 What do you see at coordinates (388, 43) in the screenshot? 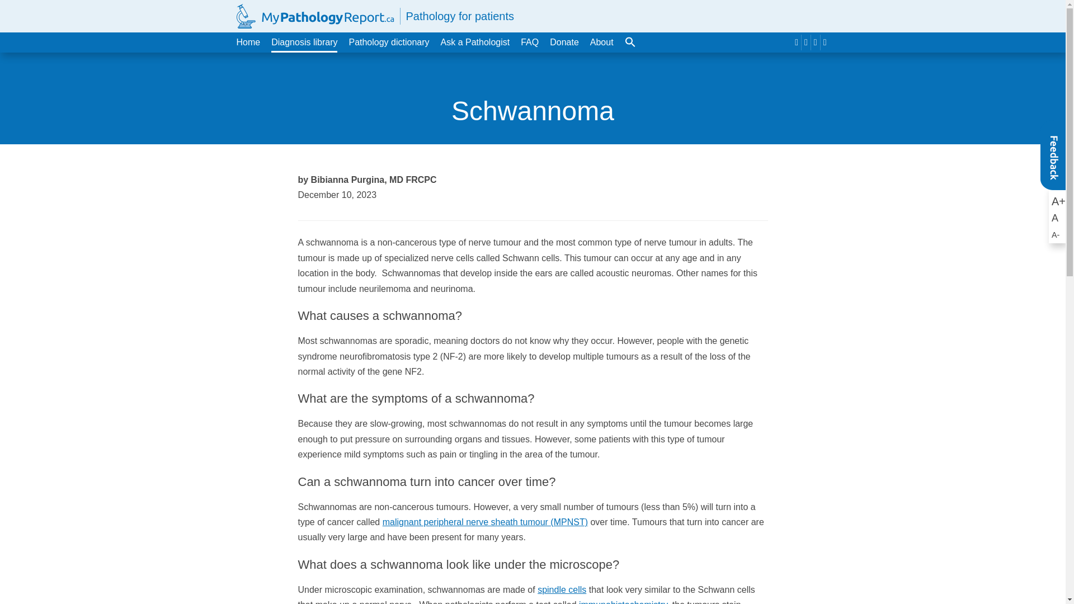
I see `Pathology dictionary` at bounding box center [388, 43].